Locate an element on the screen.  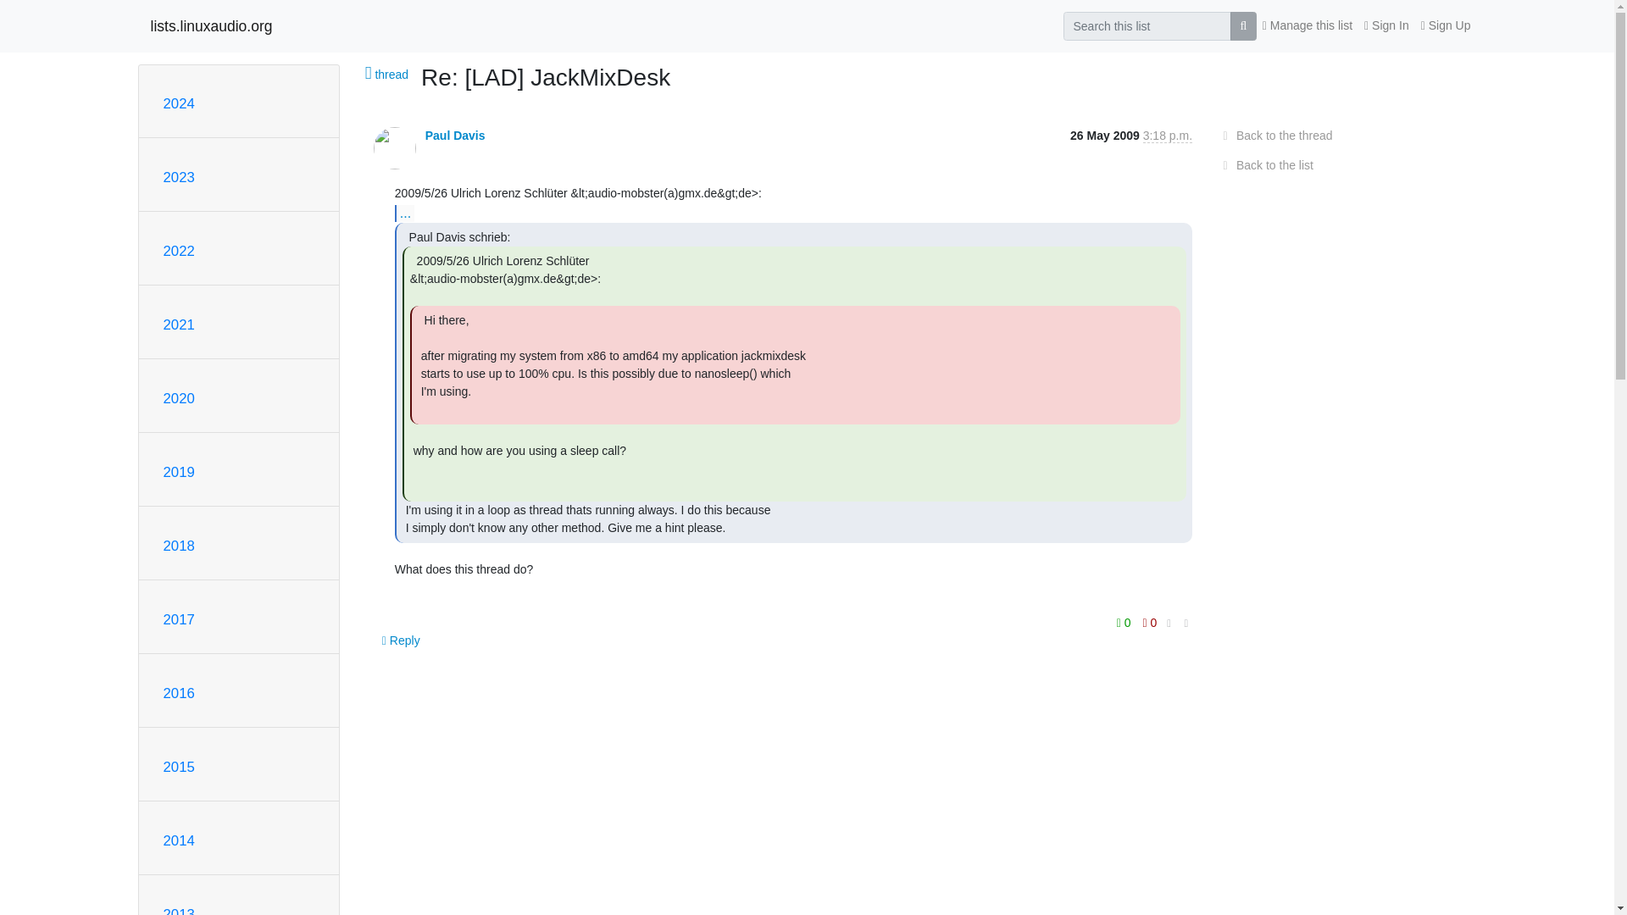
Sign Up is located at coordinates (1446, 25).